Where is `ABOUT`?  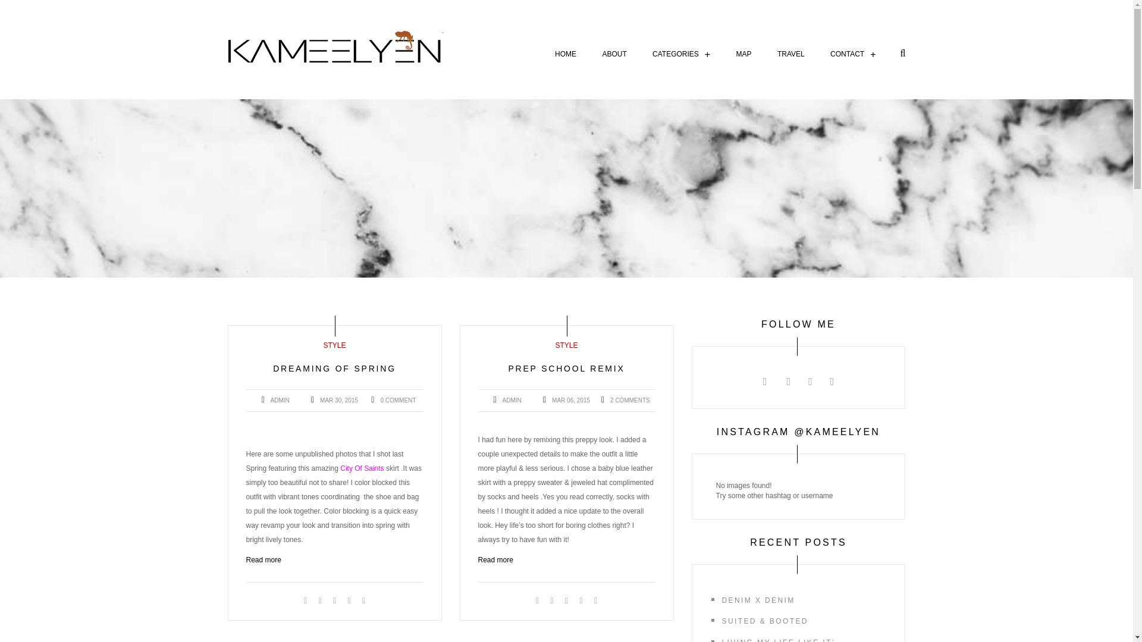
ABOUT is located at coordinates (614, 54).